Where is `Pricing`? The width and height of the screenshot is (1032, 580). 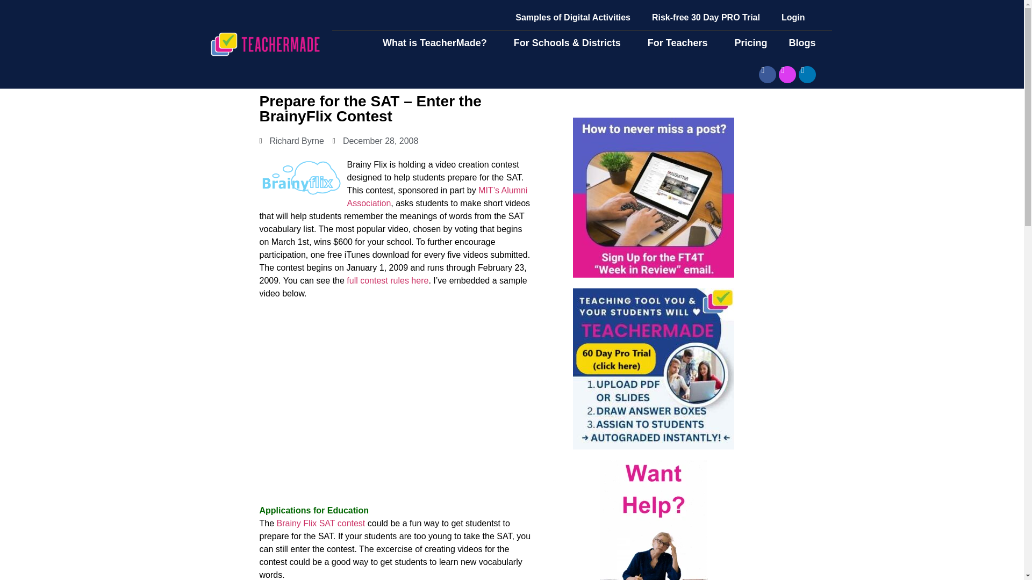 Pricing is located at coordinates (750, 43).